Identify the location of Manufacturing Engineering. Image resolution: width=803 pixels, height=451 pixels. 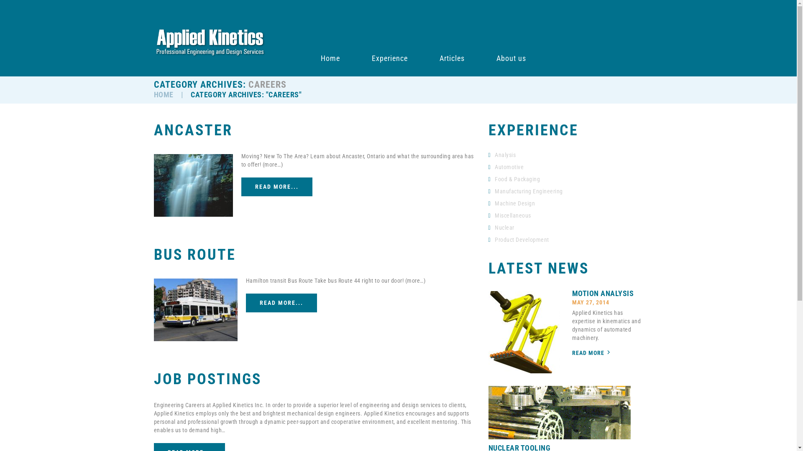
(529, 191).